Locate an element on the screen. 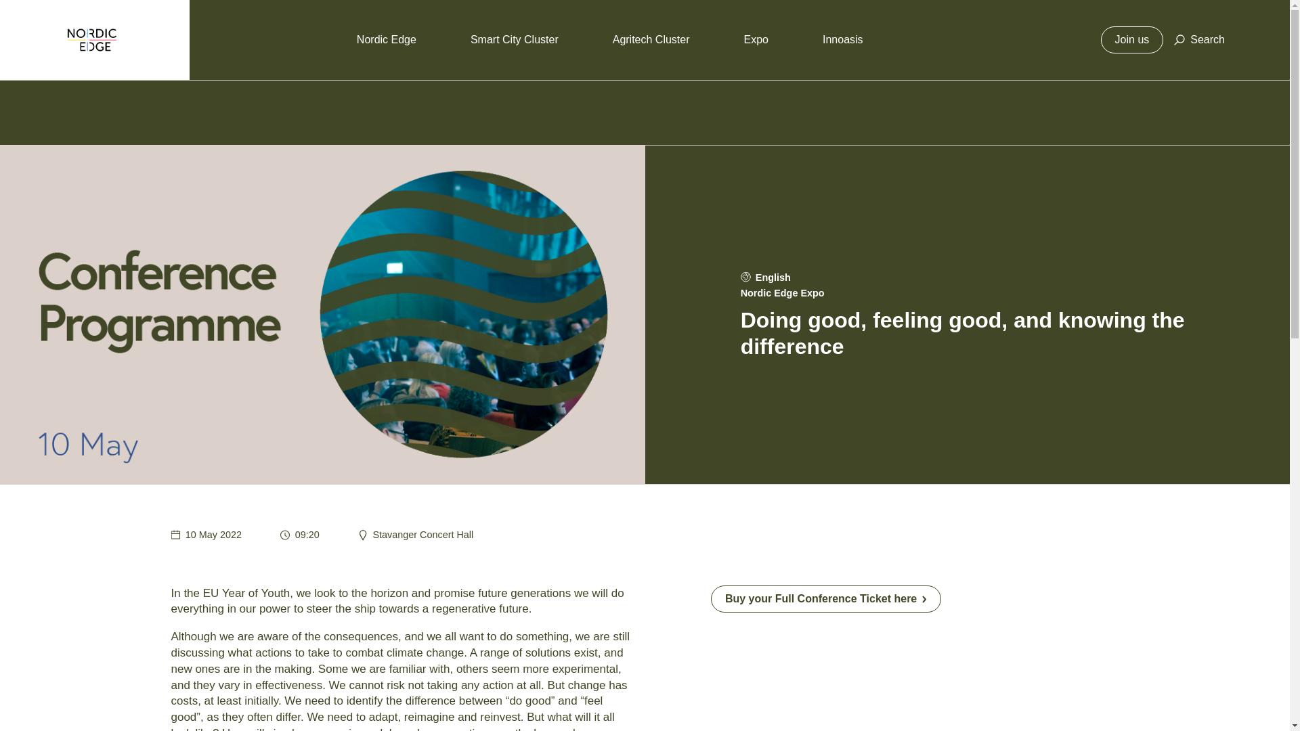 The width and height of the screenshot is (1300, 731). Innoasis is located at coordinates (842, 39).